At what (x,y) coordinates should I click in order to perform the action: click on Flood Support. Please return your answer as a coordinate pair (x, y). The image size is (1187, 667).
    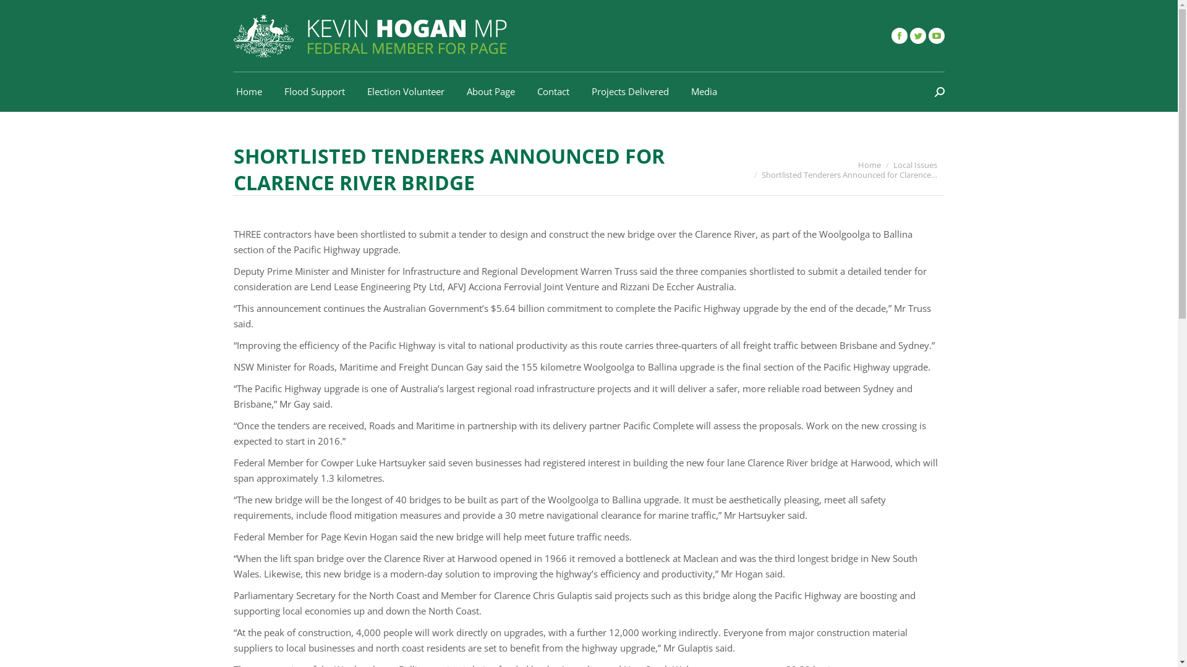
    Looking at the image, I should click on (315, 91).